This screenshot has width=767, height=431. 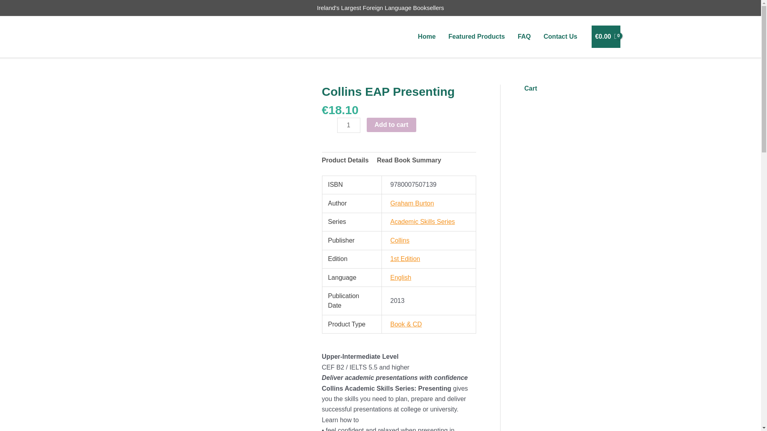 I want to click on Collins, so click(x=400, y=240).